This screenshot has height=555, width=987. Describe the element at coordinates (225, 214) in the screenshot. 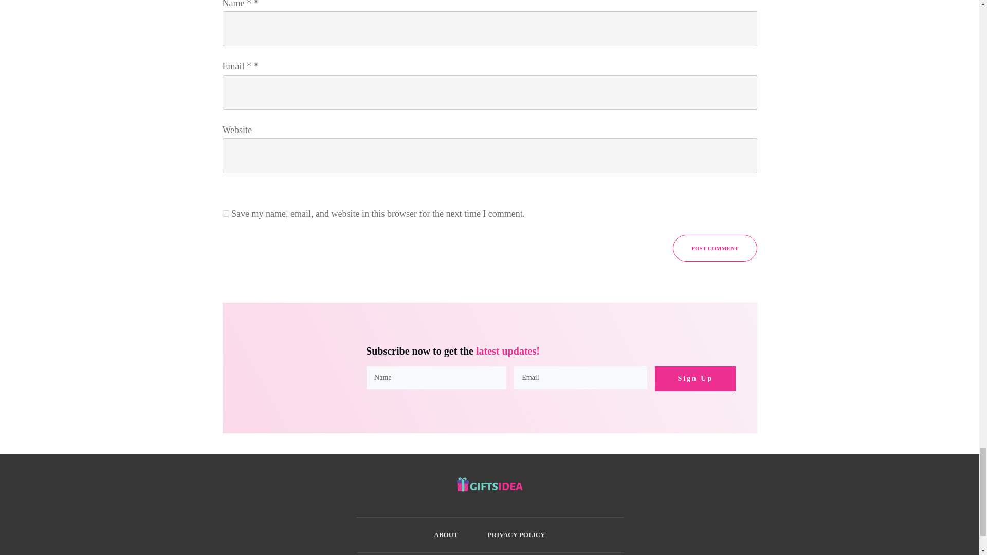

I see `yes` at that location.